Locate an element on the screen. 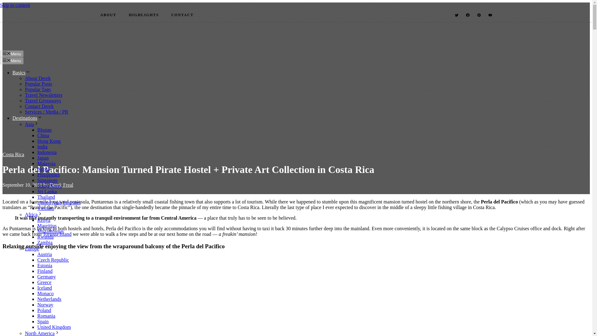 The width and height of the screenshot is (597, 336). Indonesia is located at coordinates (47, 152).